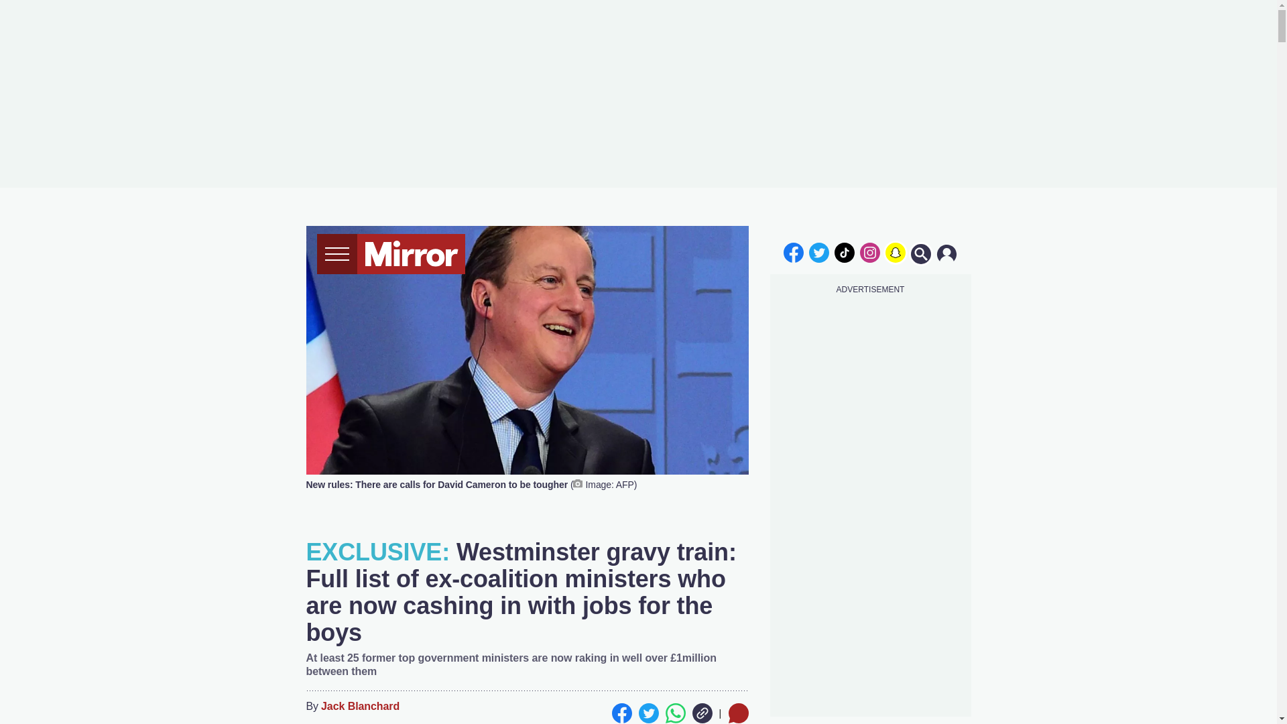 The width and height of the screenshot is (1287, 724). I want to click on facebook, so click(793, 252).